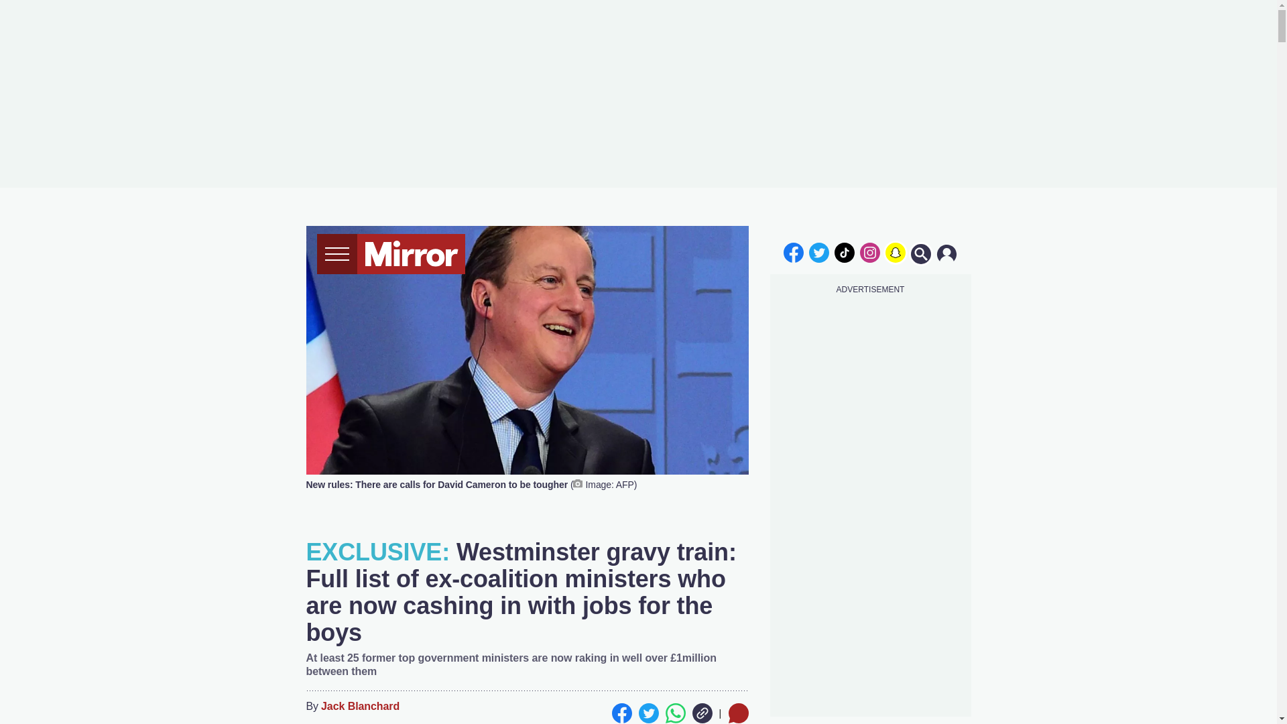 The width and height of the screenshot is (1287, 724). I want to click on facebook, so click(793, 252).